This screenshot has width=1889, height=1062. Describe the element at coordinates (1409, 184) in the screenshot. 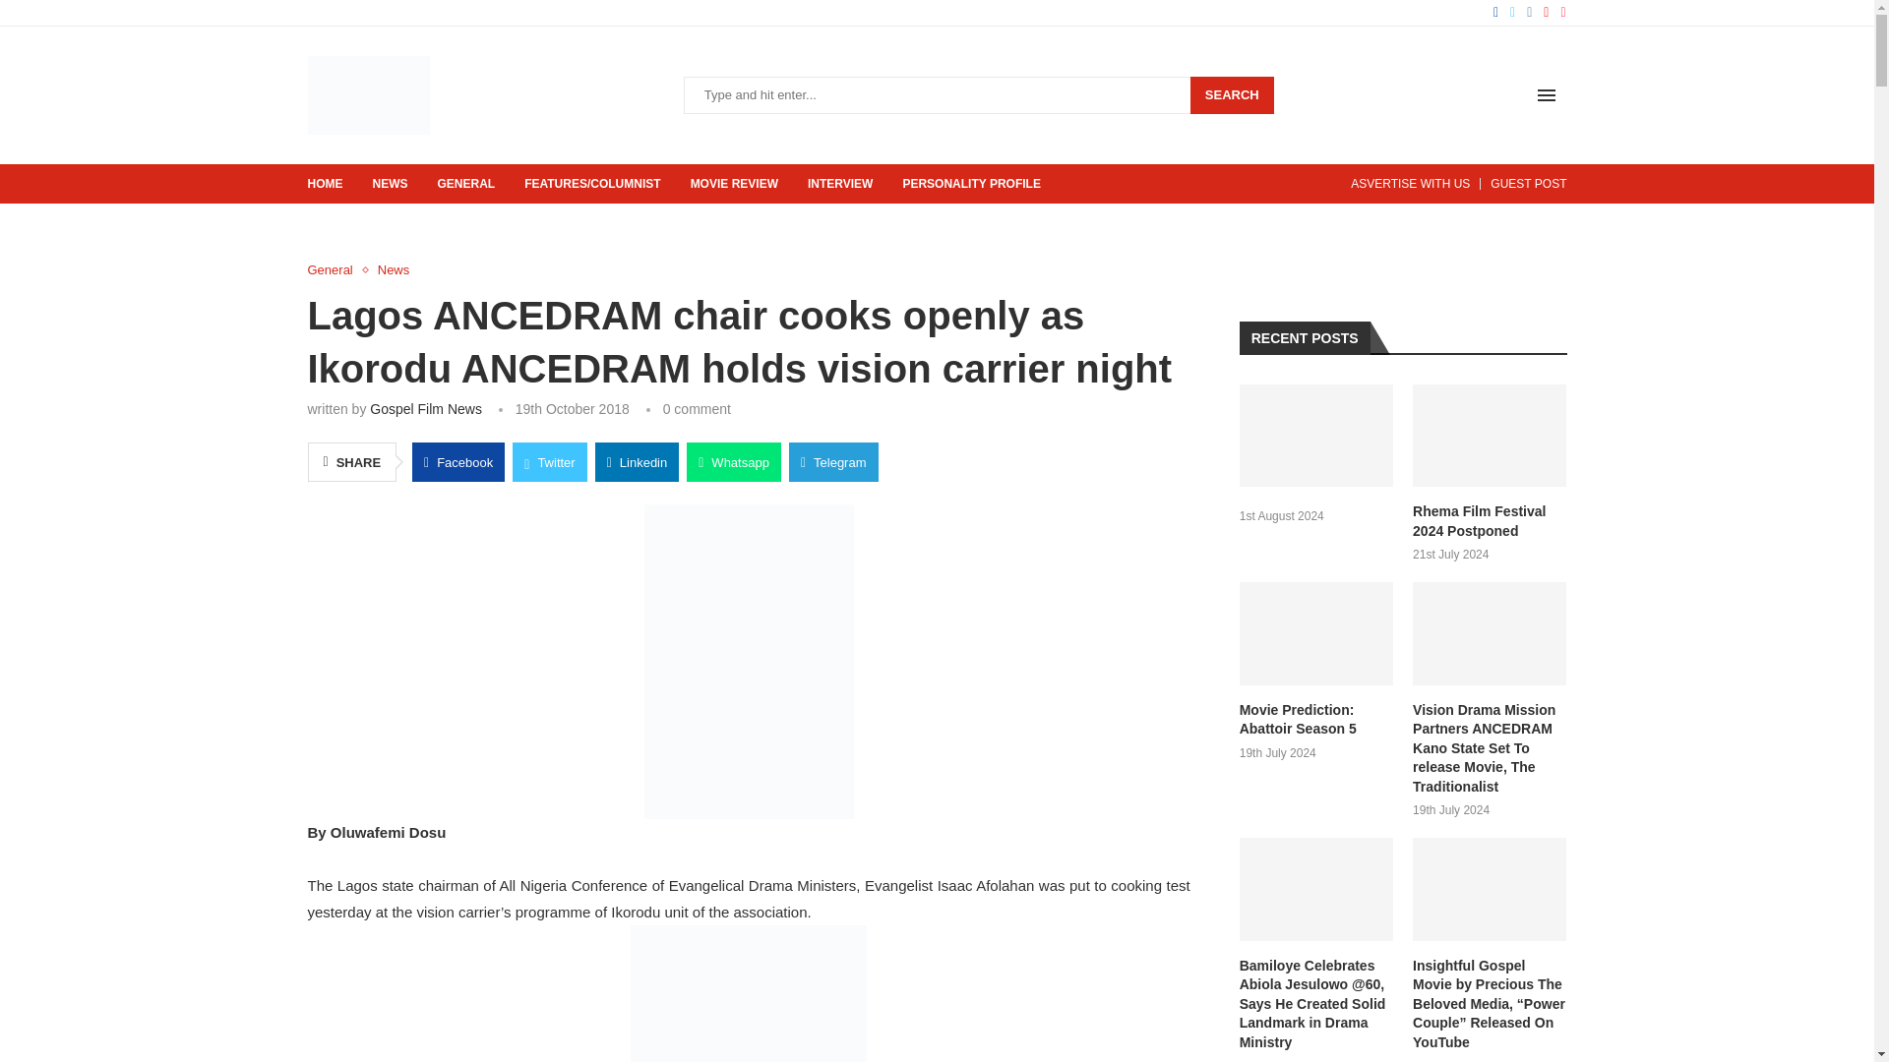

I see `ASVERTISE WITH US` at that location.